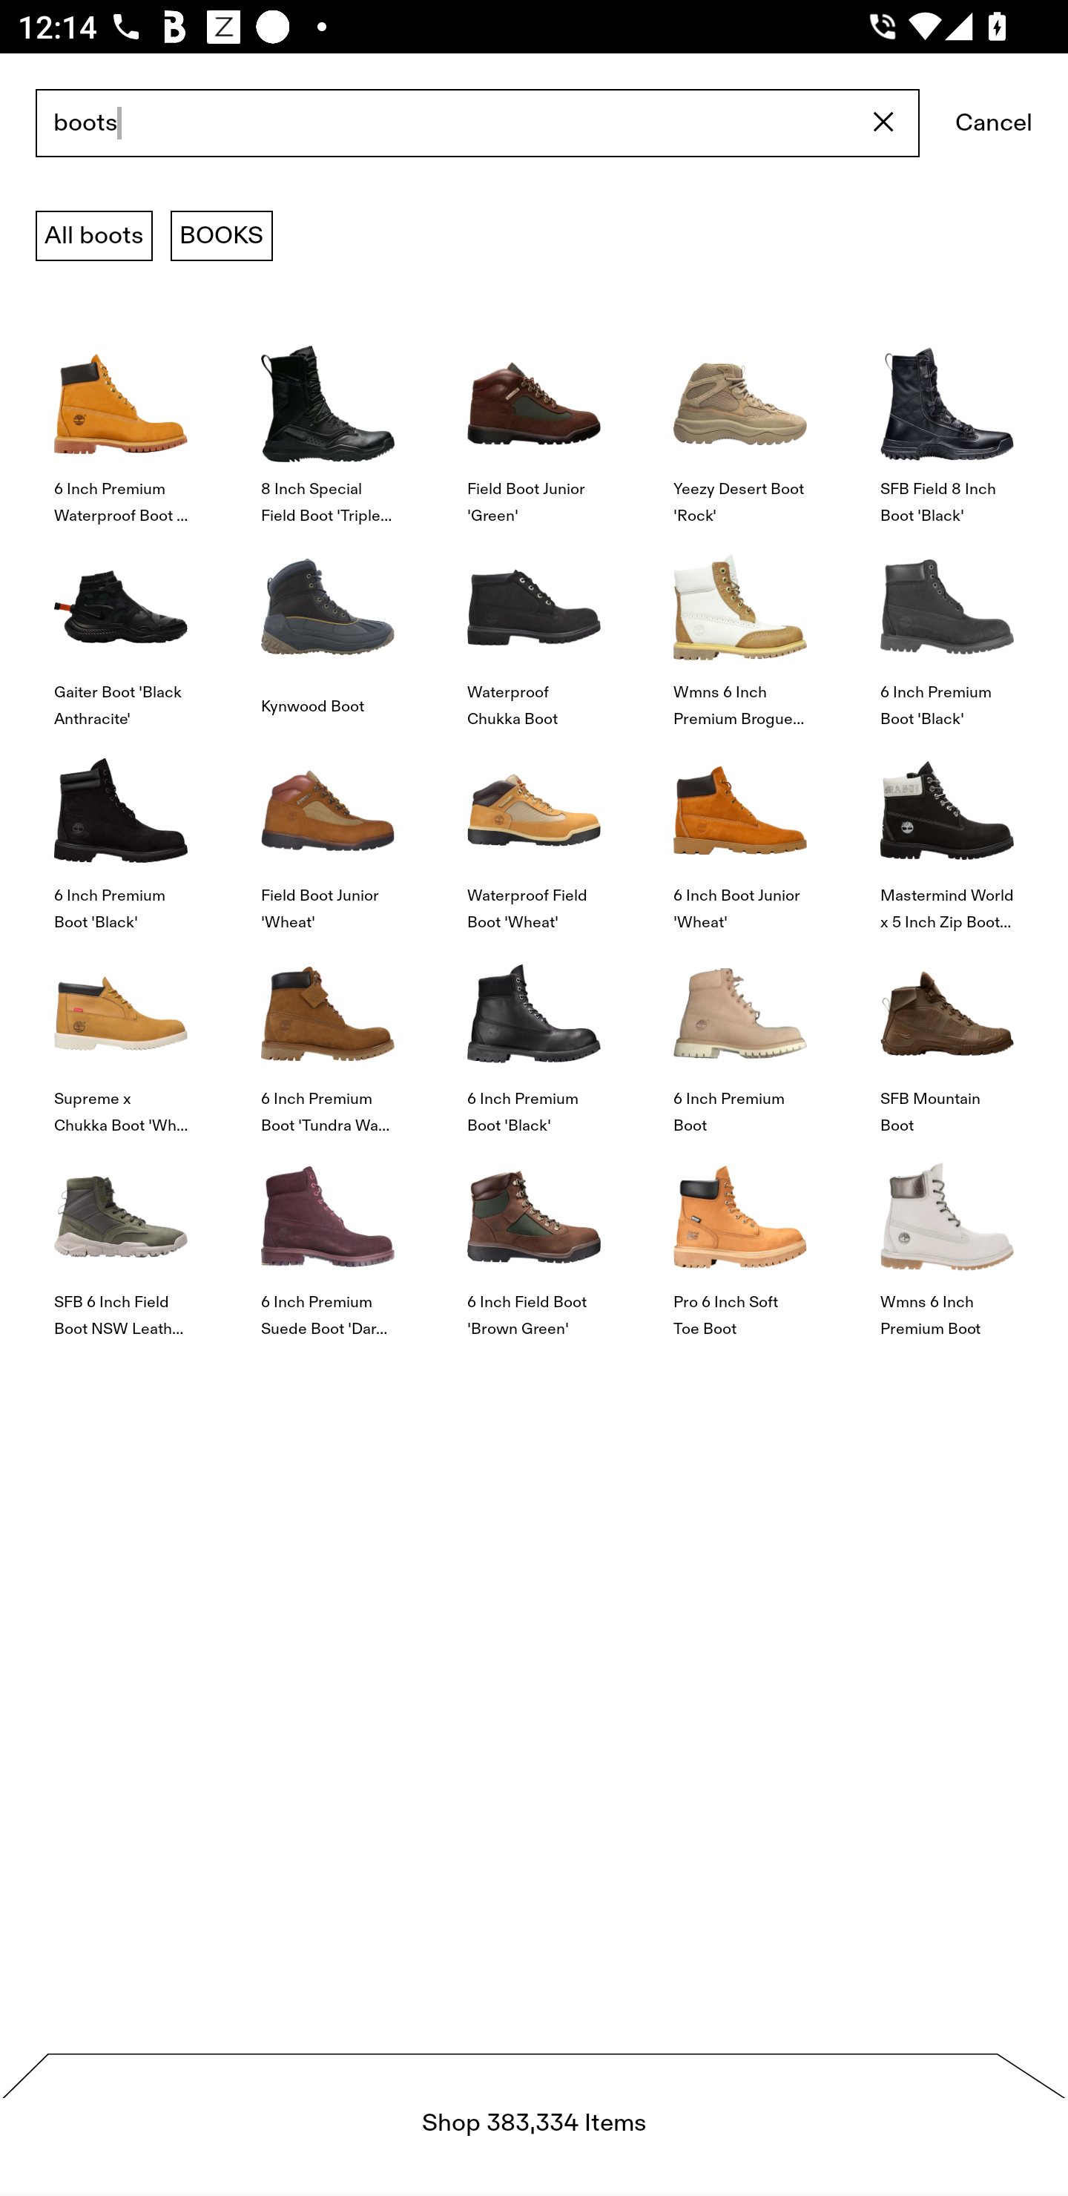 This screenshot has width=1068, height=2196. I want to click on Mastermind World x 5 Inch Zip Boot 'Black', so click(946, 831).